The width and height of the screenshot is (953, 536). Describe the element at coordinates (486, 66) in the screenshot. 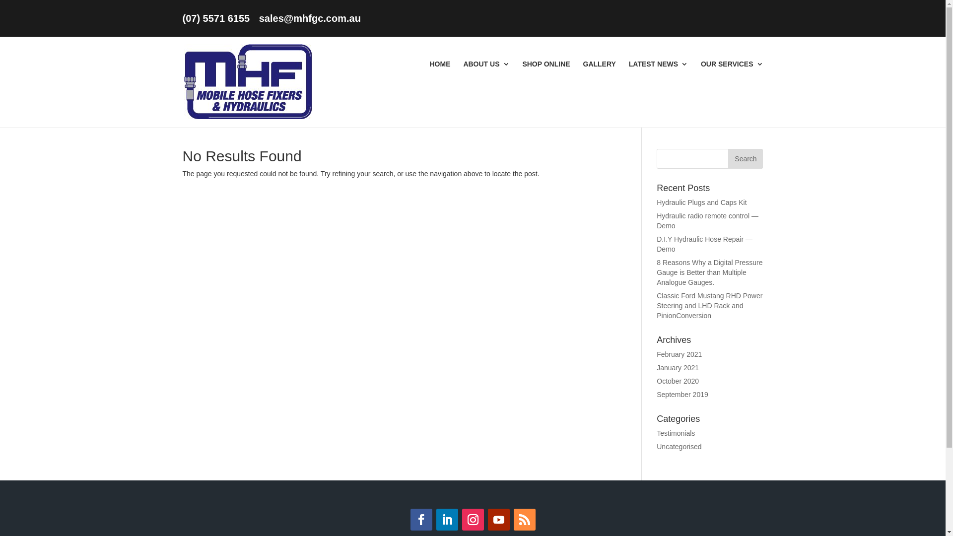

I see `ABOUT US` at that location.